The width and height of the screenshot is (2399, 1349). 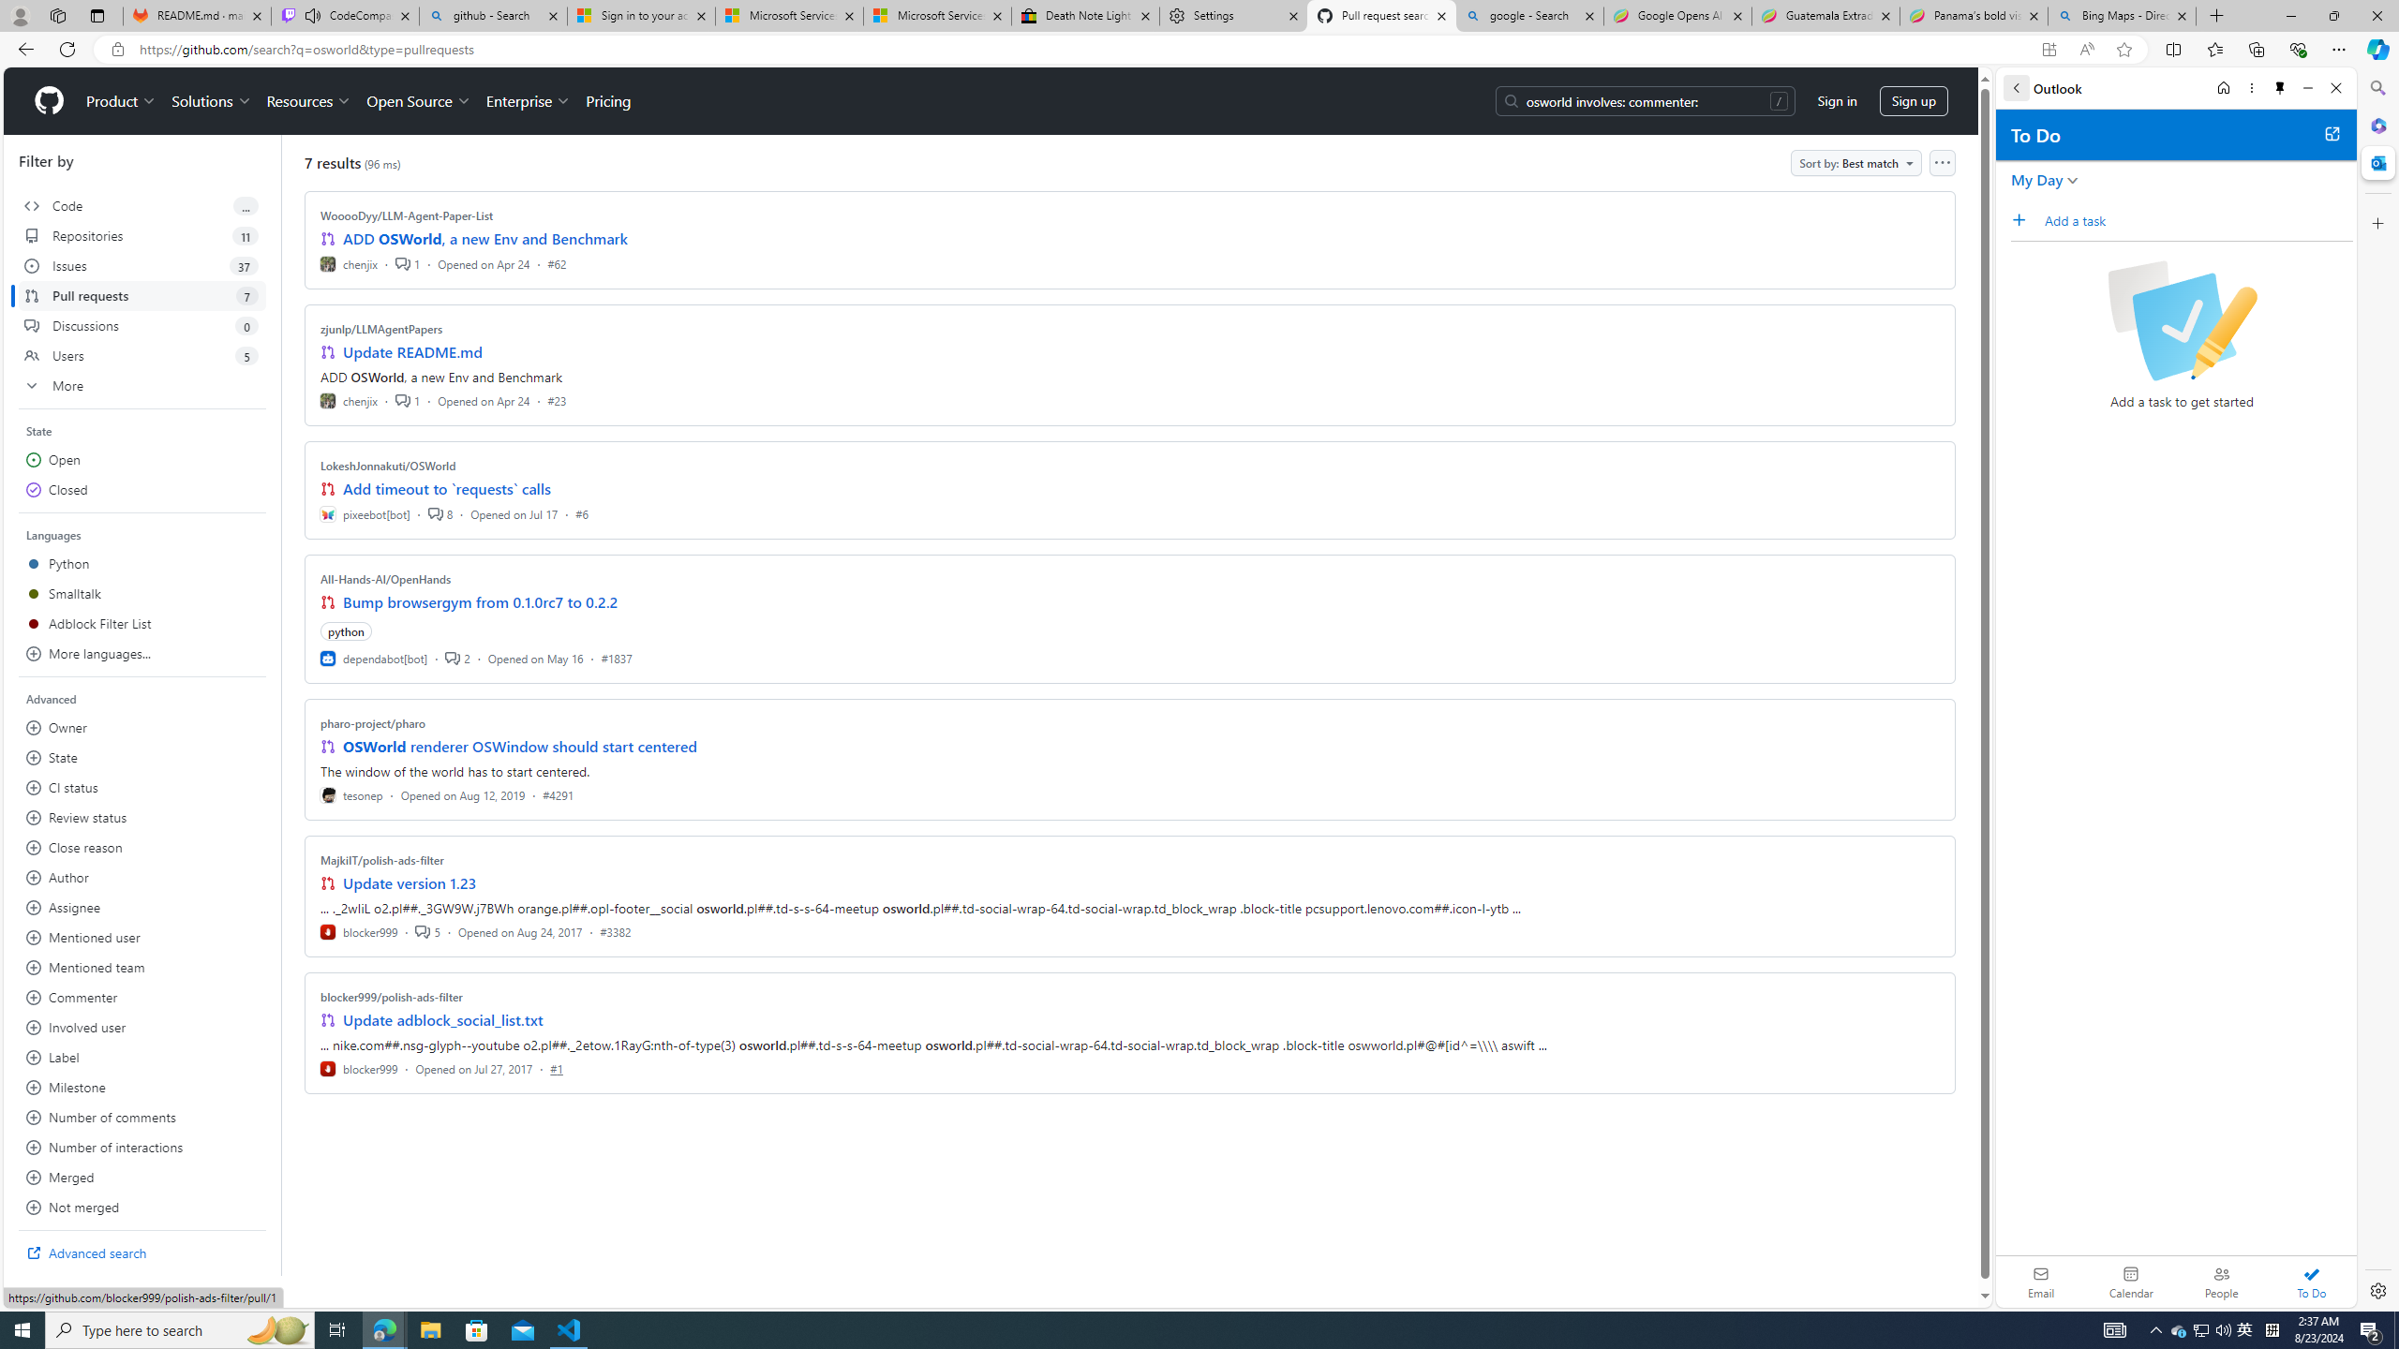 I want to click on Open Source, so click(x=420, y=101).